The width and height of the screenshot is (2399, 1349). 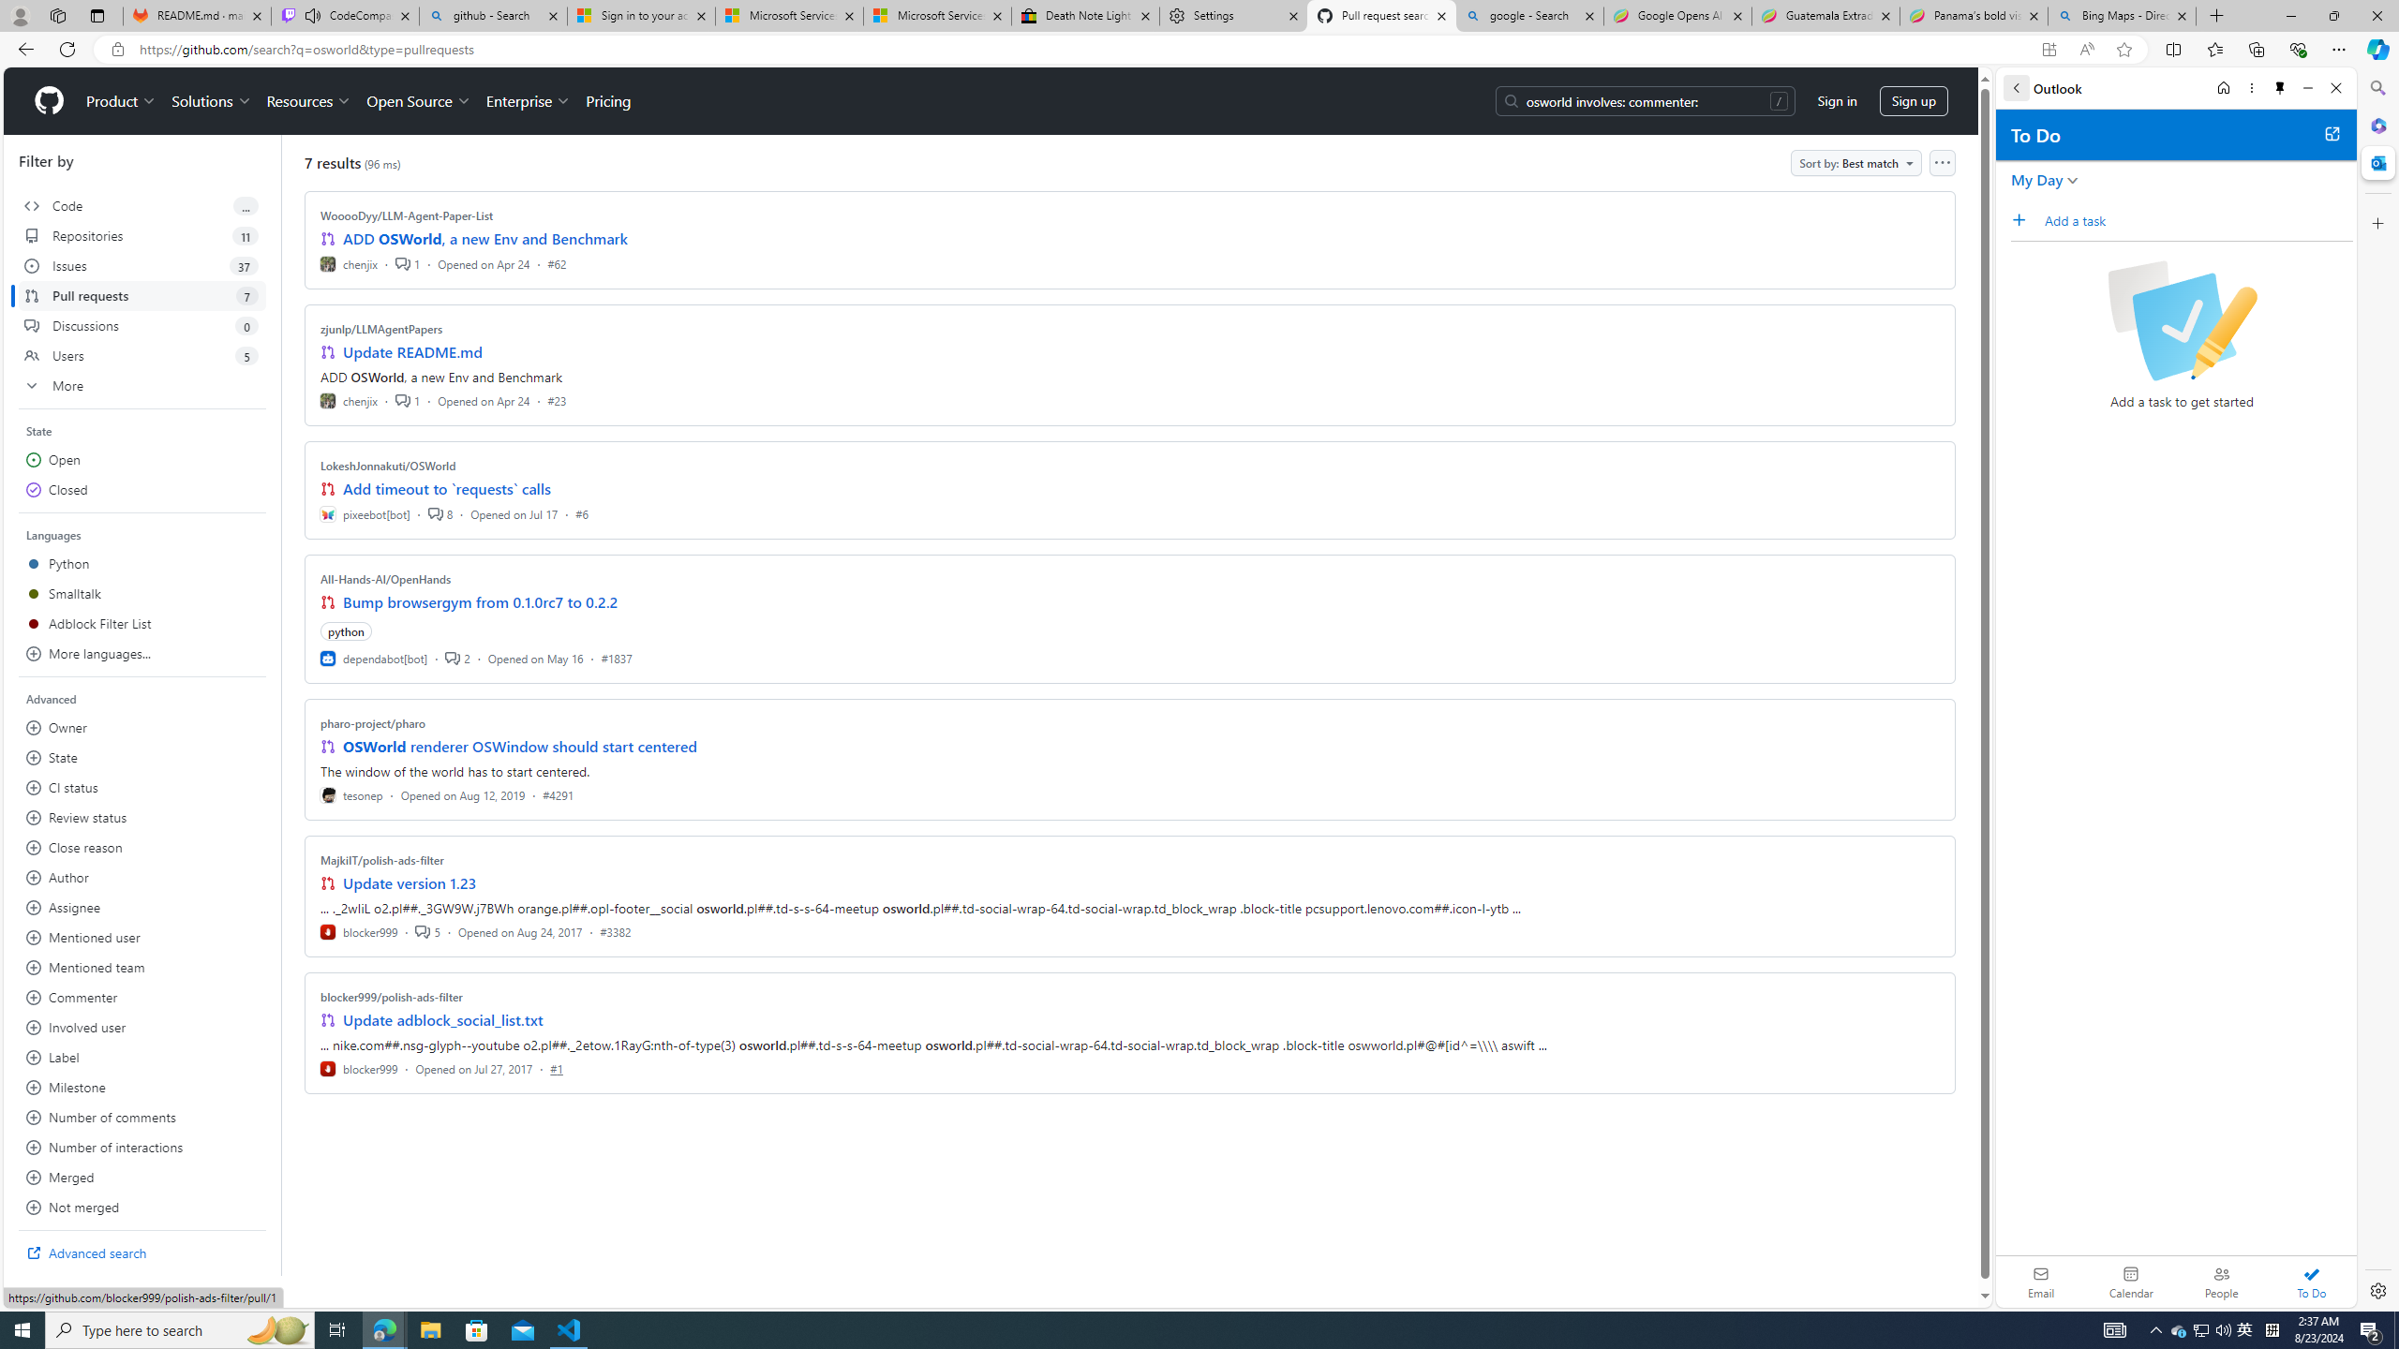 I want to click on Open Source, so click(x=420, y=101).